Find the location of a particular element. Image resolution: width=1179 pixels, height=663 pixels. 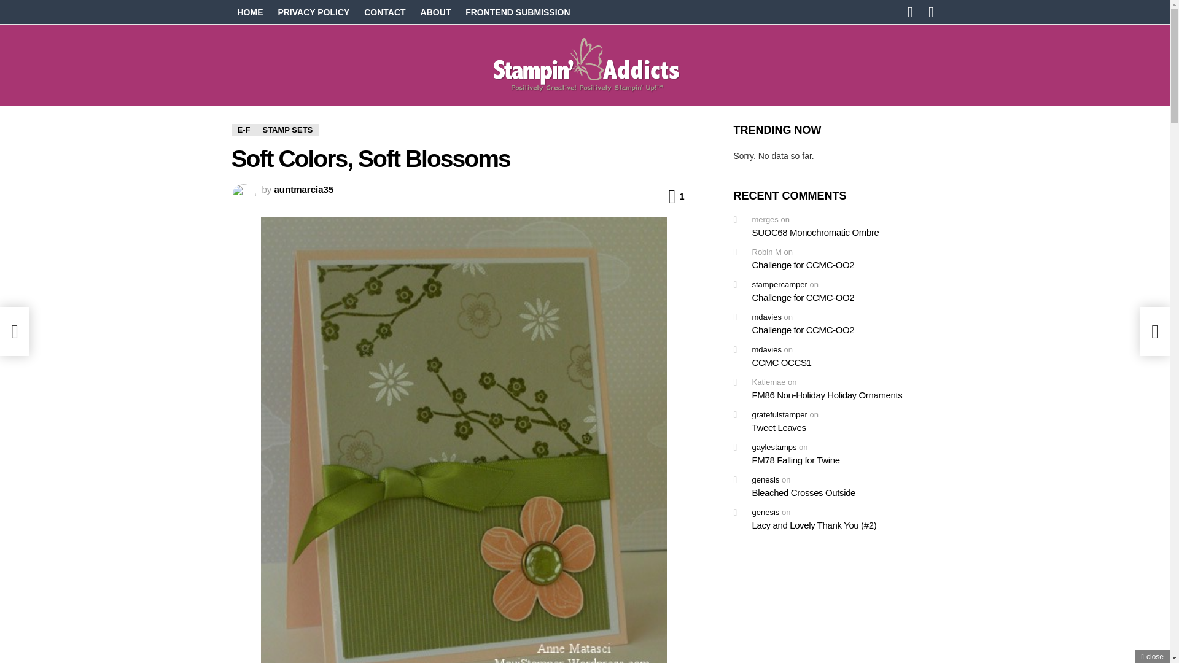

Posts by auntmarcia35 is located at coordinates (304, 189).